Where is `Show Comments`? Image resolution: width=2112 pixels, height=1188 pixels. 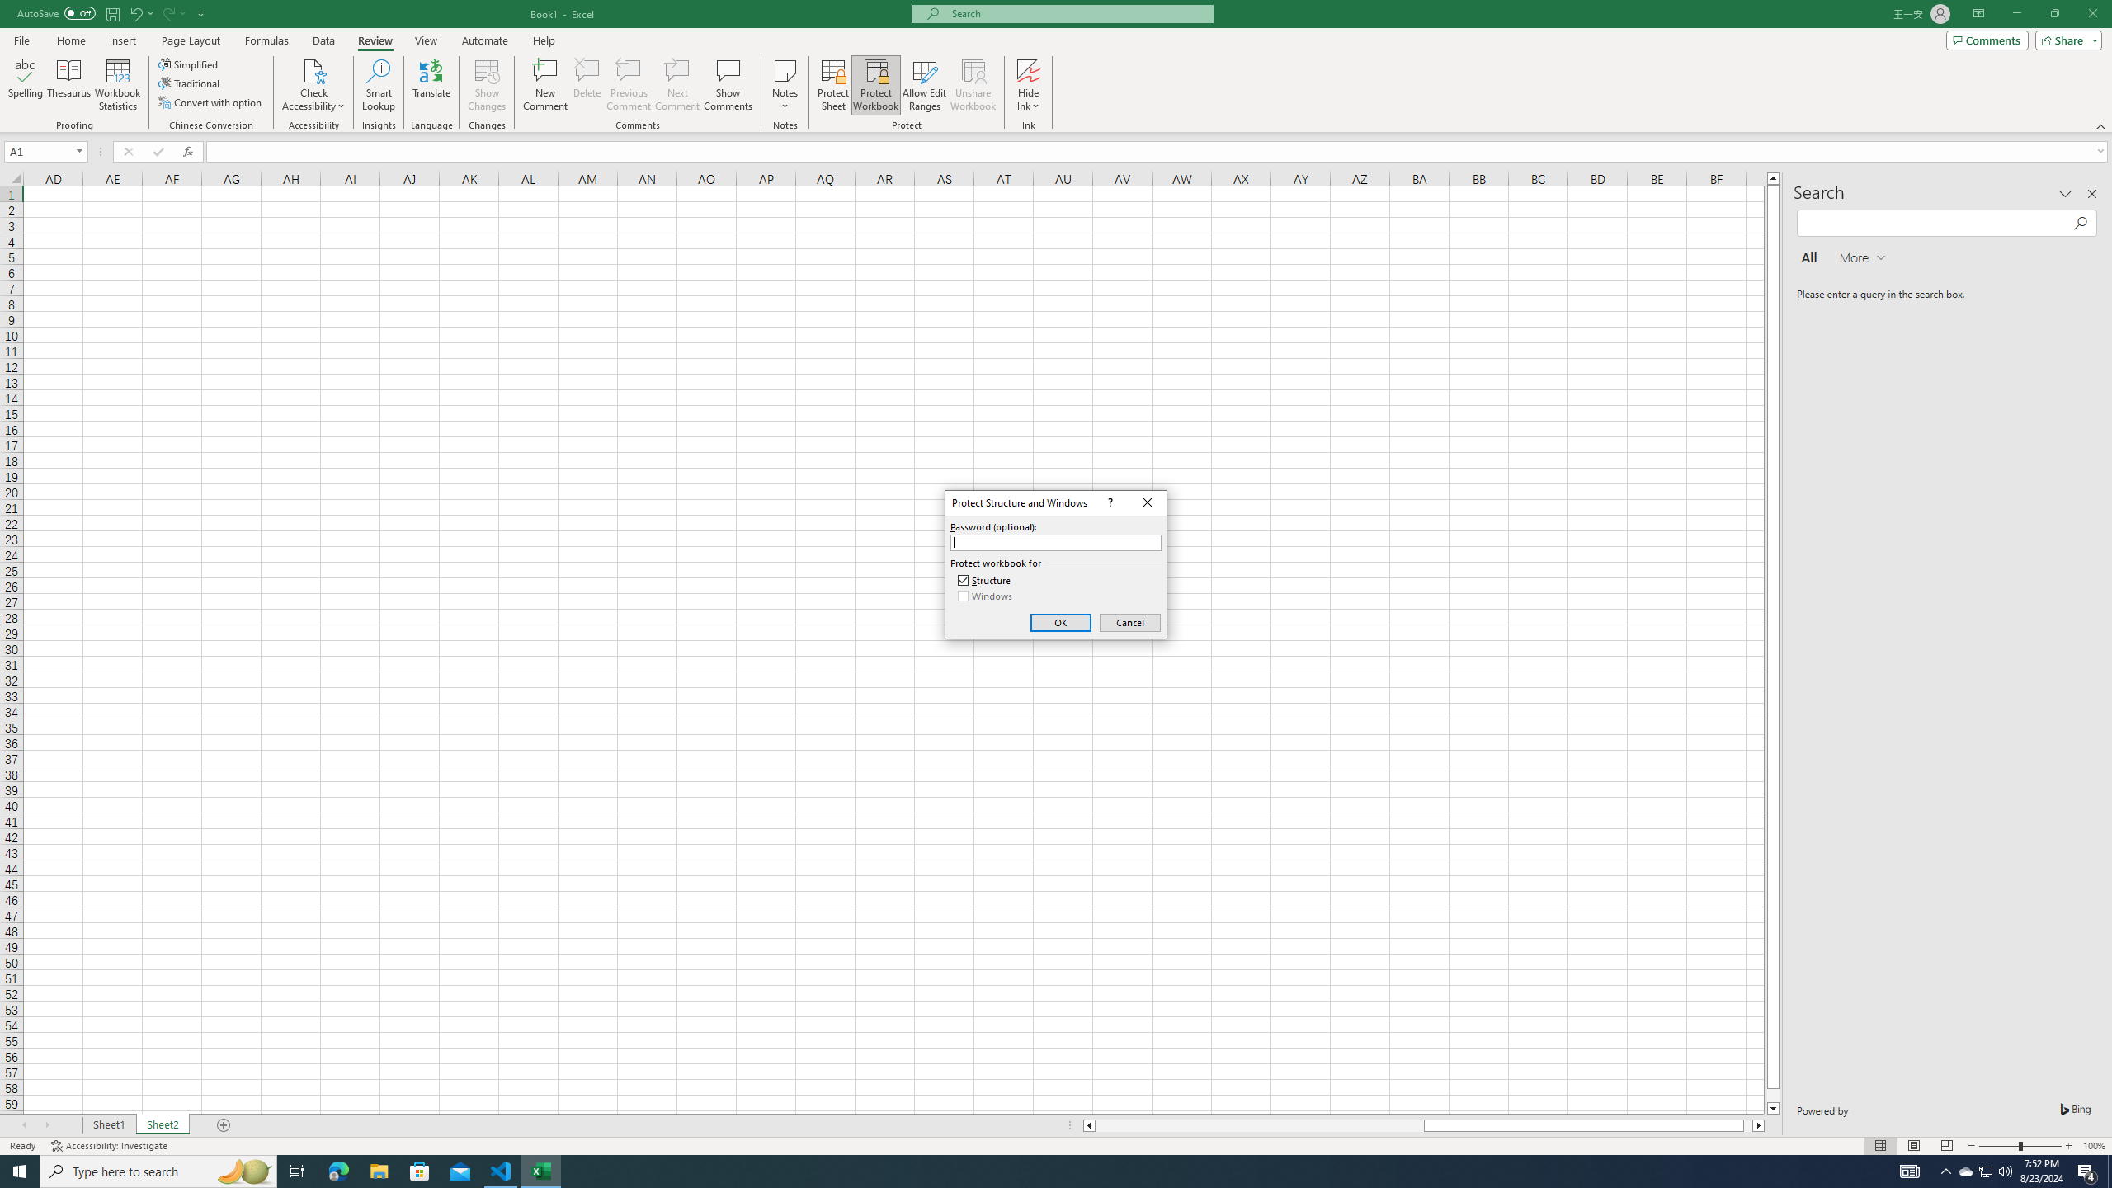
Show Comments is located at coordinates (727, 85).